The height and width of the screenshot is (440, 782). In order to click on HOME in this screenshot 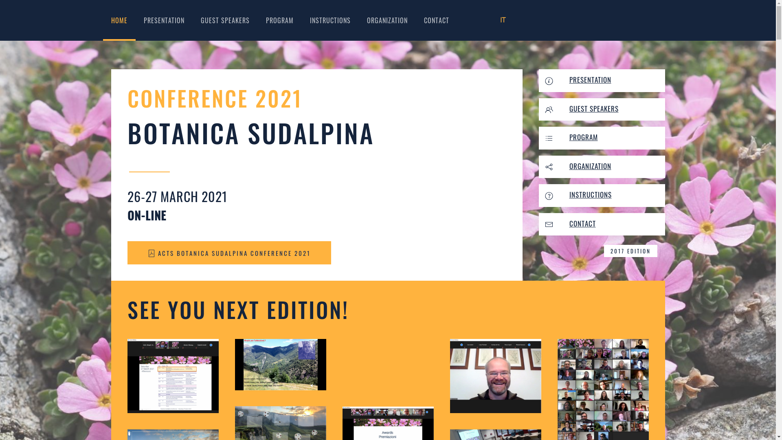, I will do `click(119, 20)`.